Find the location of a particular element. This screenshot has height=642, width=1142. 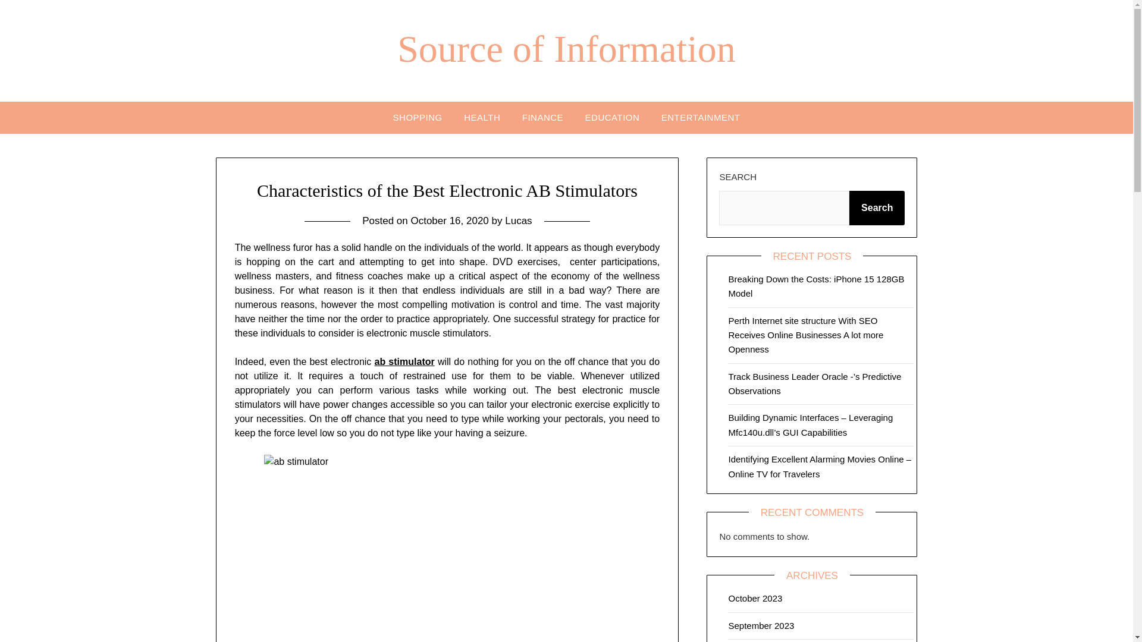

ENTERTAINMENT is located at coordinates (701, 117).